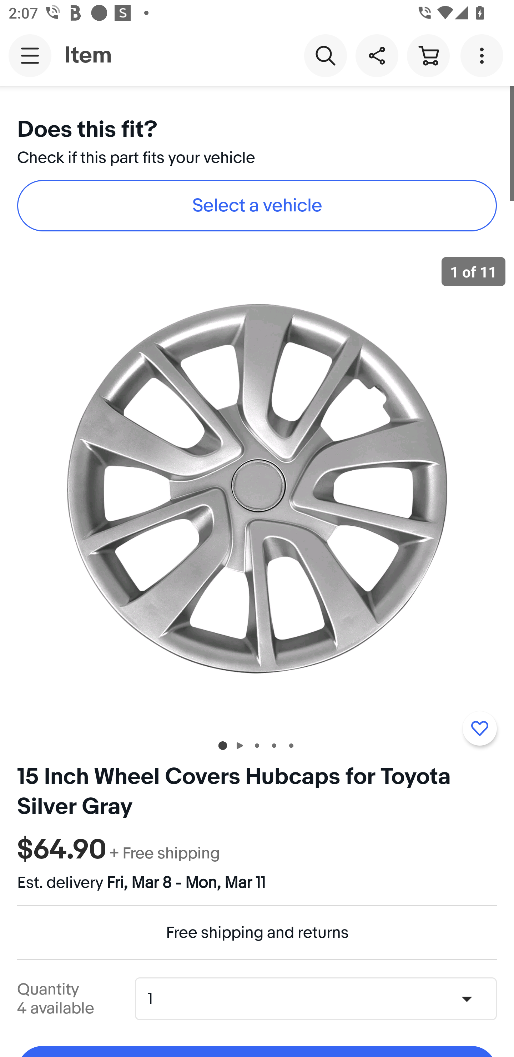 The image size is (514, 1057). What do you see at coordinates (30, 55) in the screenshot?
I see `Main navigation, open` at bounding box center [30, 55].